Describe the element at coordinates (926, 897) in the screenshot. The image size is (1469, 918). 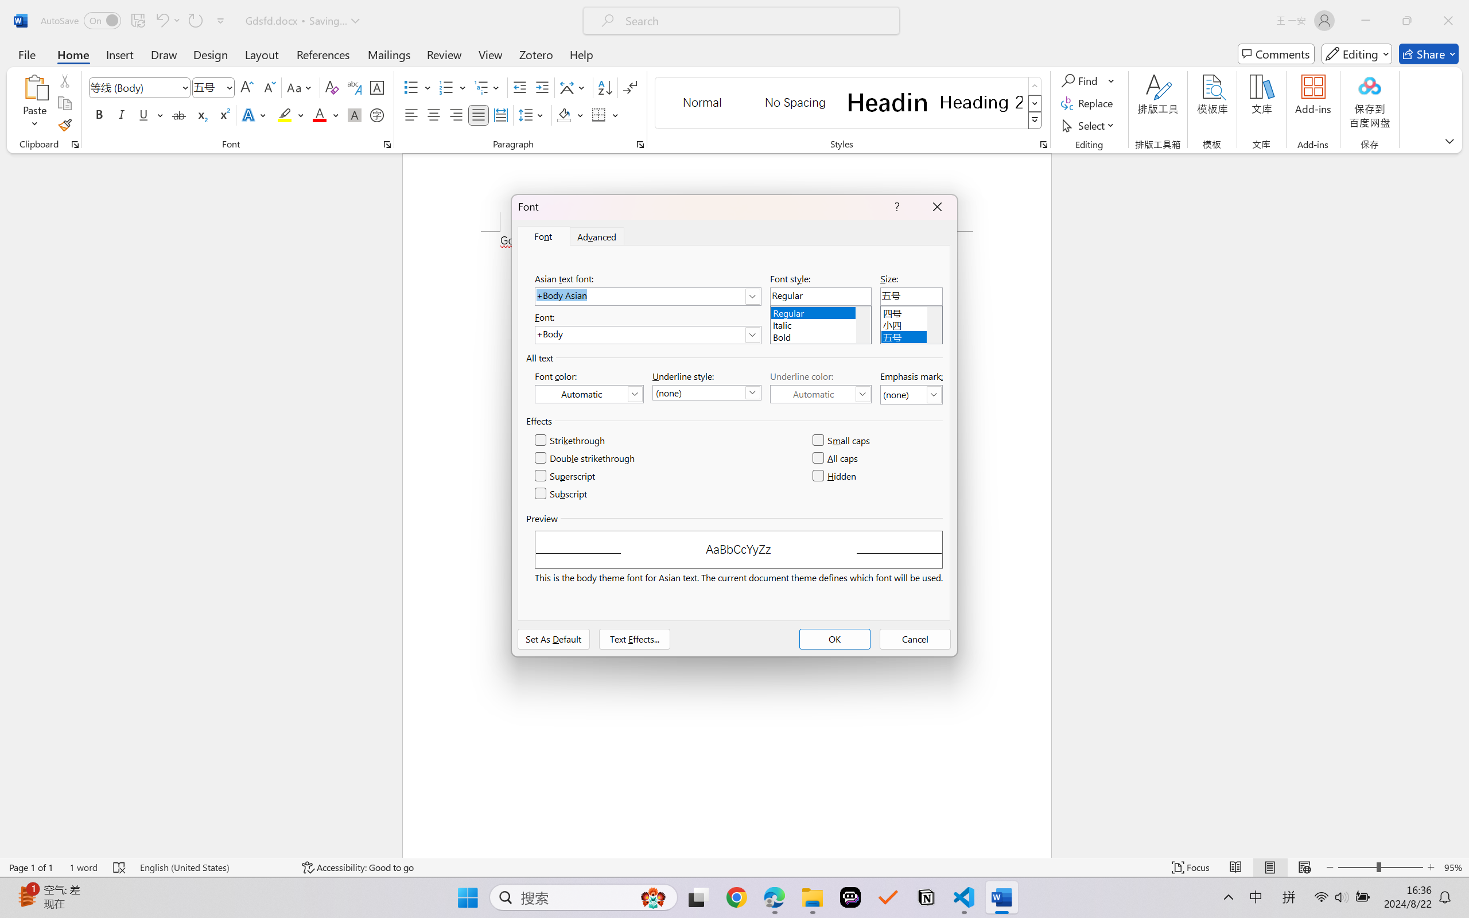
I see `Notion` at that location.